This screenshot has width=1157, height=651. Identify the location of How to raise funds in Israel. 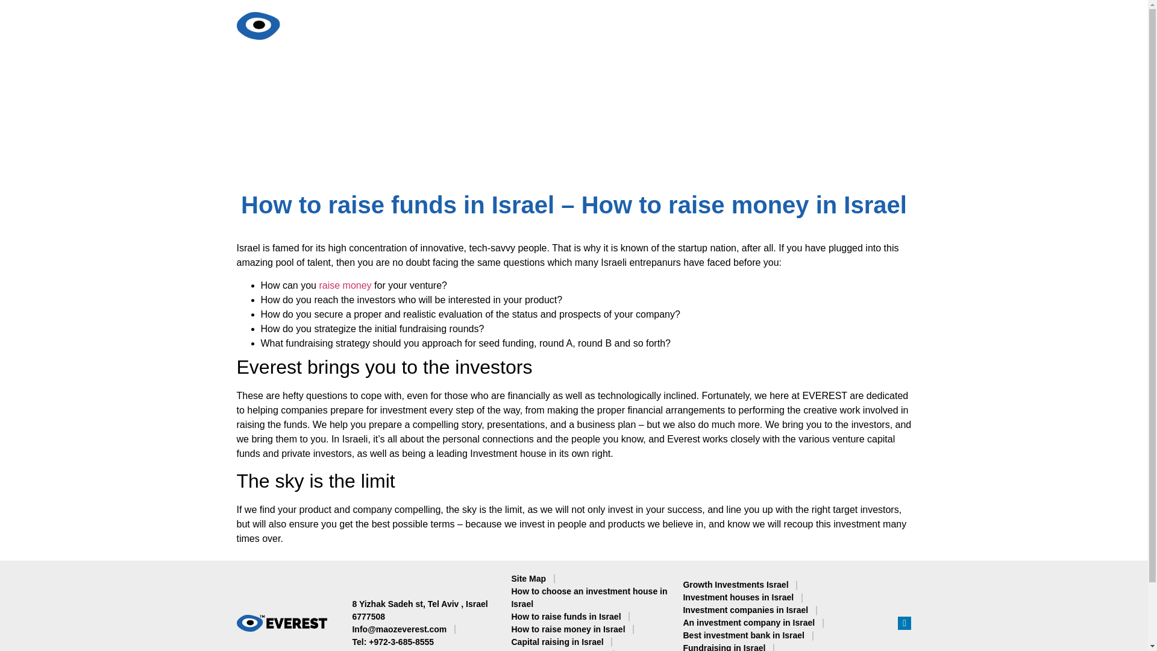
(565, 617).